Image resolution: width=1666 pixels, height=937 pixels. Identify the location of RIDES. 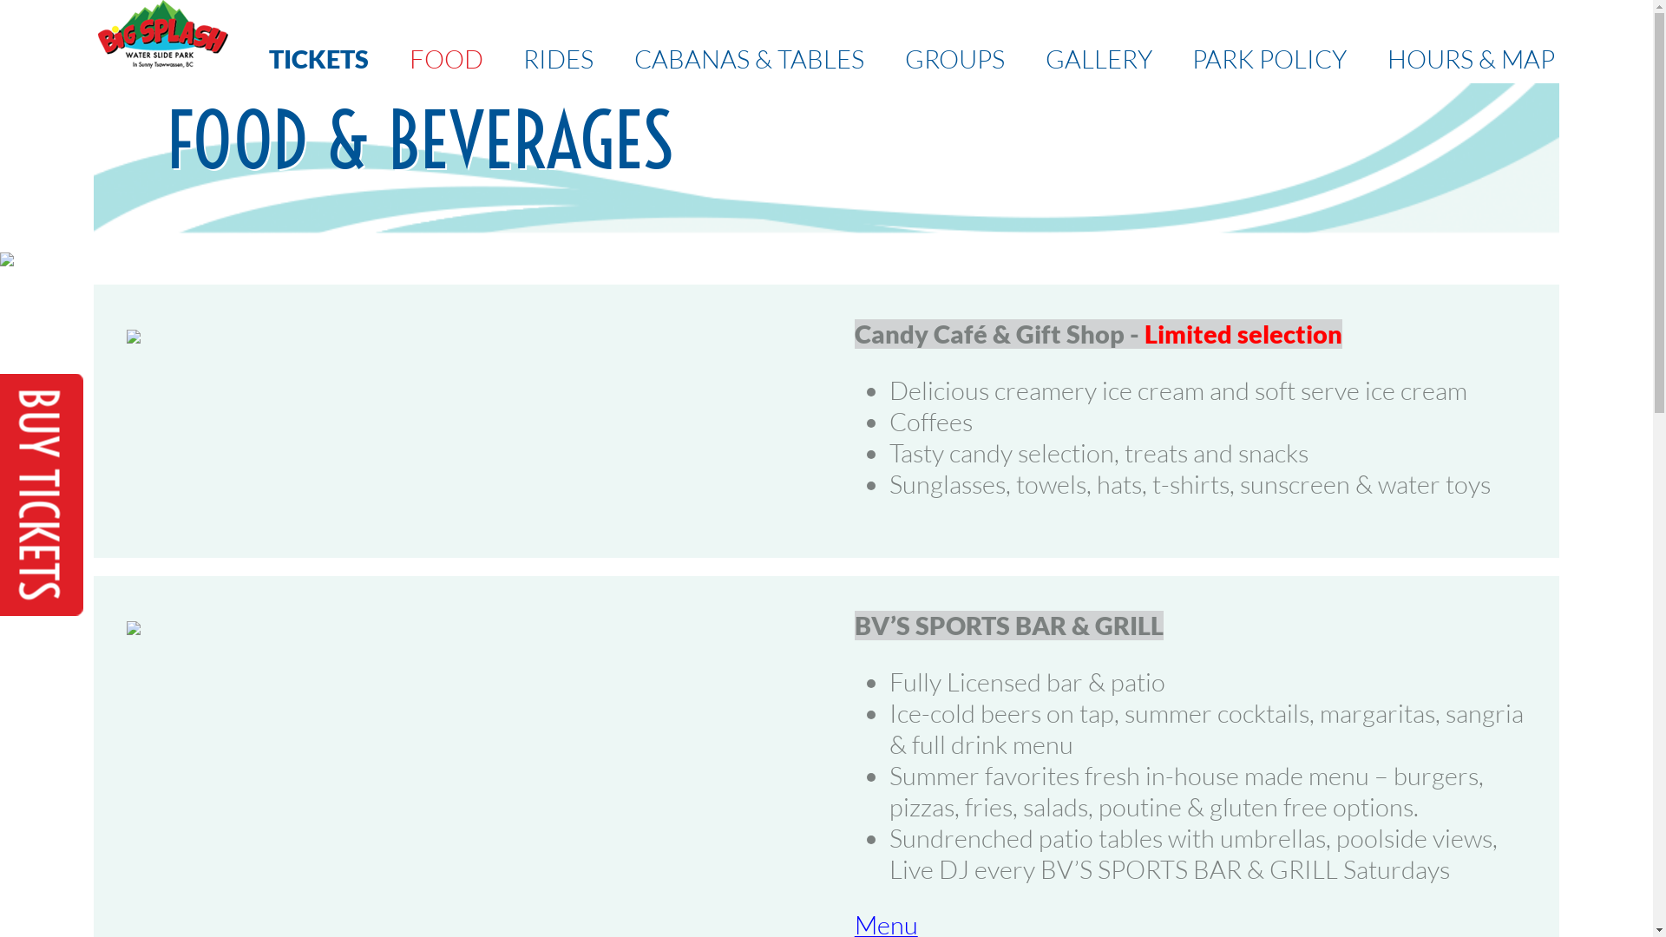
(559, 59).